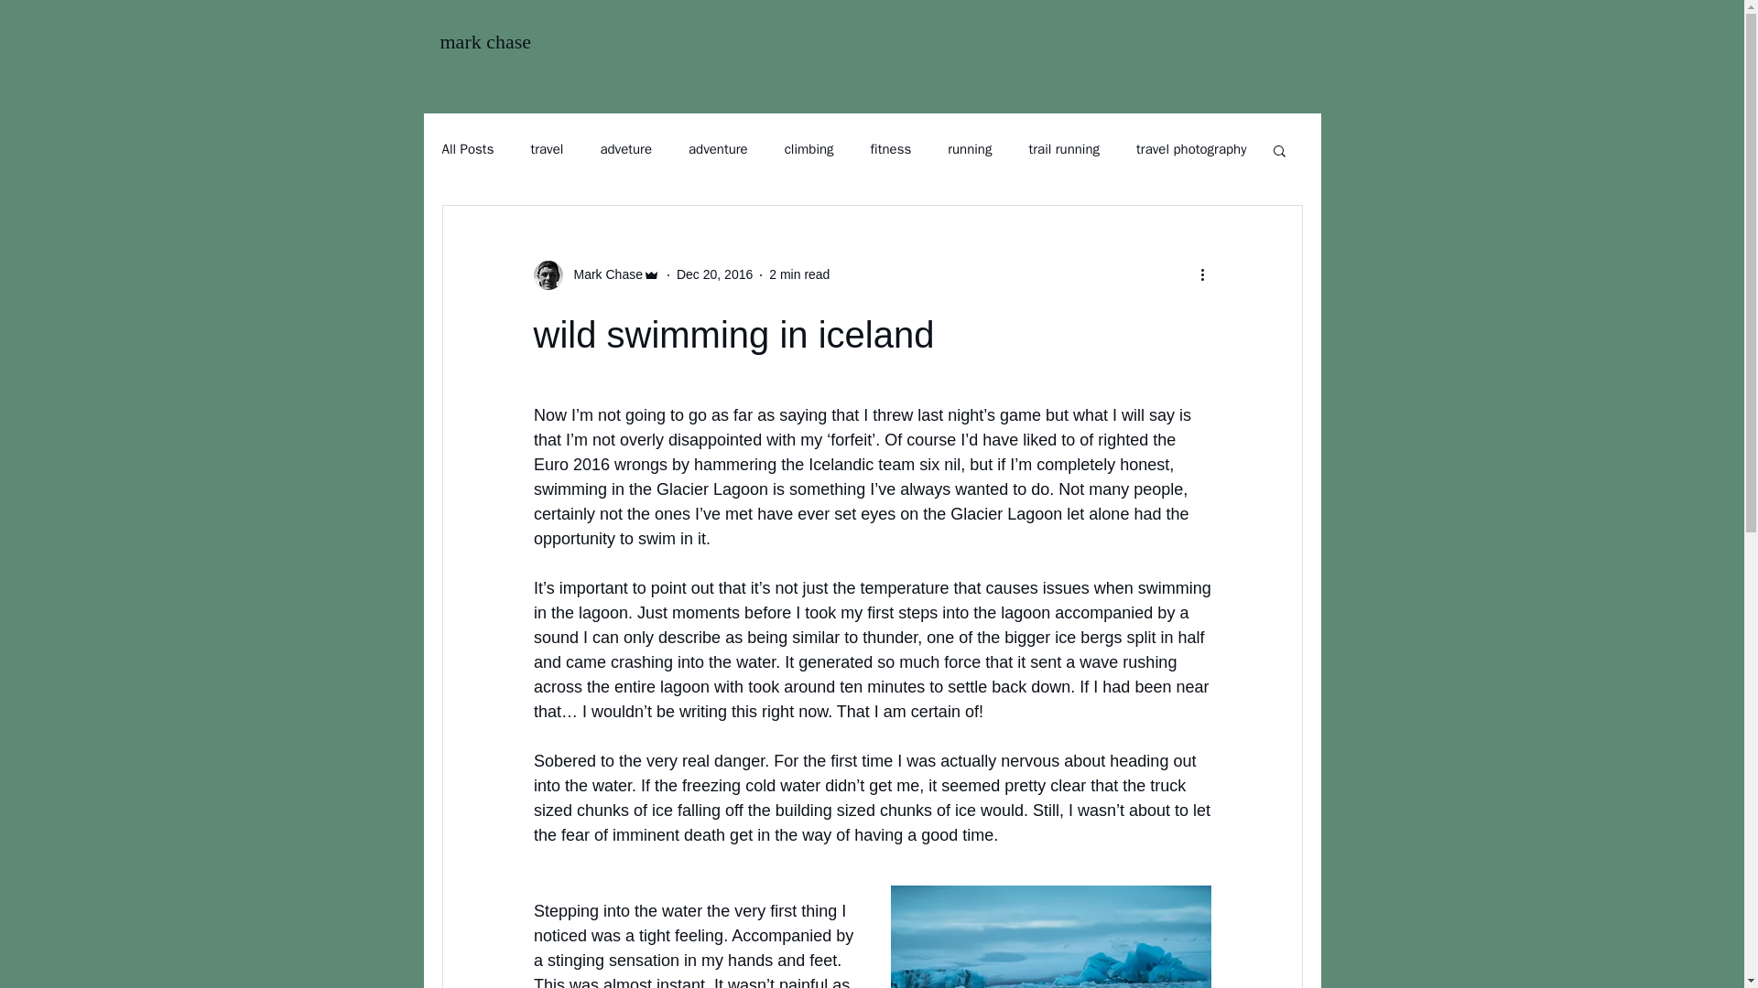 The width and height of the screenshot is (1758, 988). Describe the element at coordinates (969, 149) in the screenshot. I see `running` at that location.